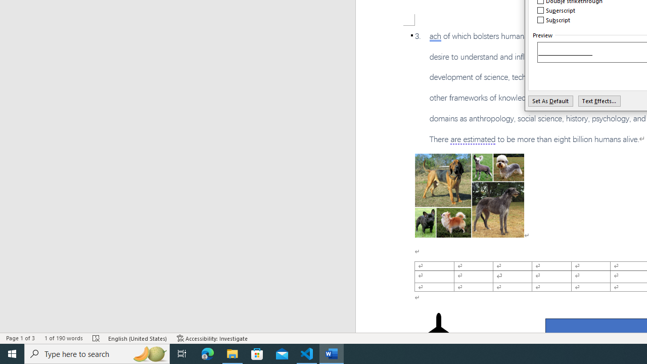 The image size is (647, 364). What do you see at coordinates (212, 338) in the screenshot?
I see `Accessibility Checker Accessibility: Investigate` at bounding box center [212, 338].